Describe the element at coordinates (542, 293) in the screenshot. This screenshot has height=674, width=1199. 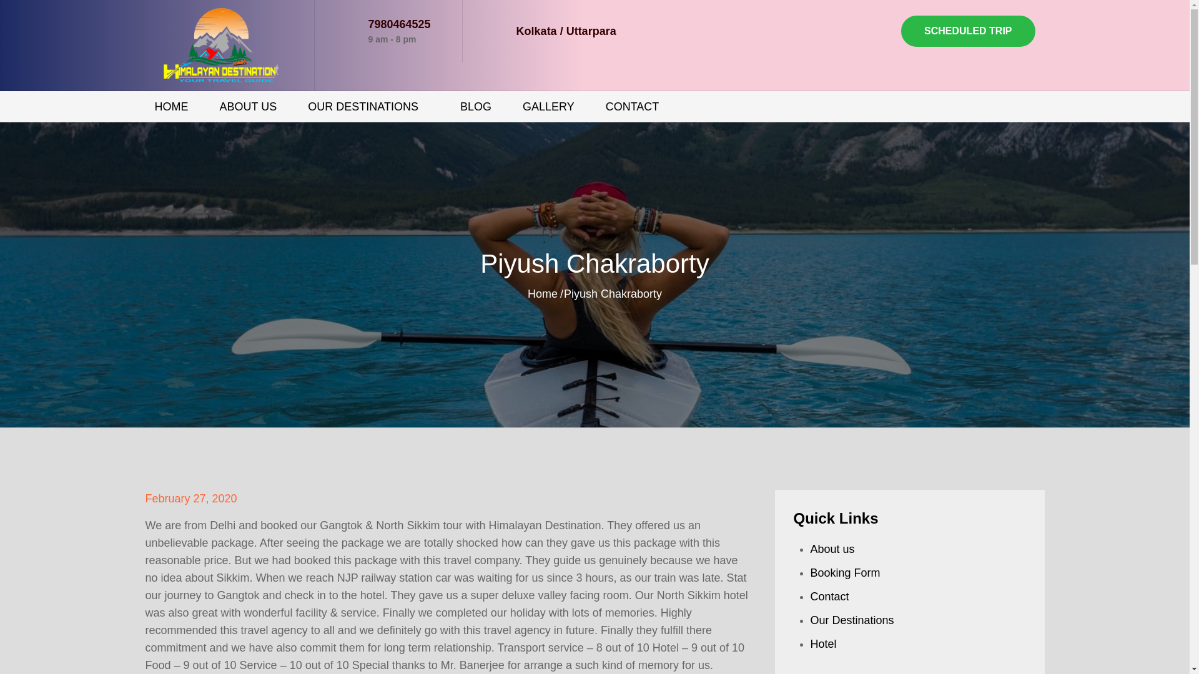
I see `Home` at that location.